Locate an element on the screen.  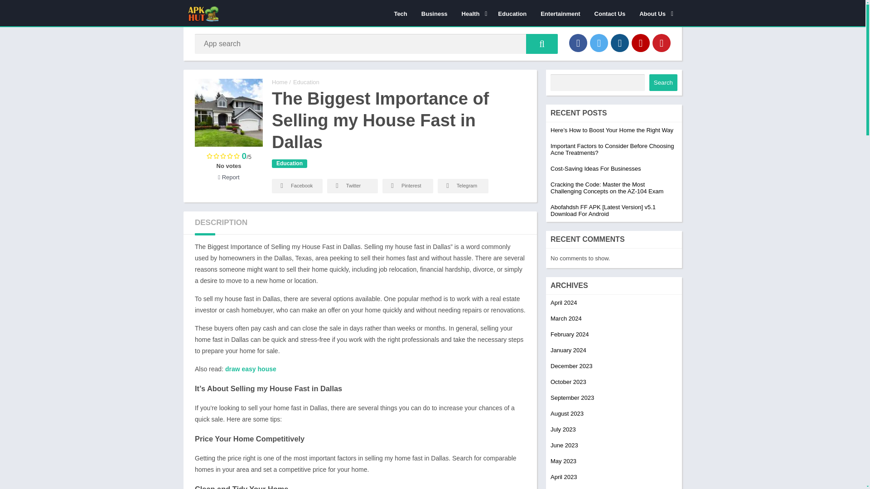
About Us is located at coordinates (654, 13).